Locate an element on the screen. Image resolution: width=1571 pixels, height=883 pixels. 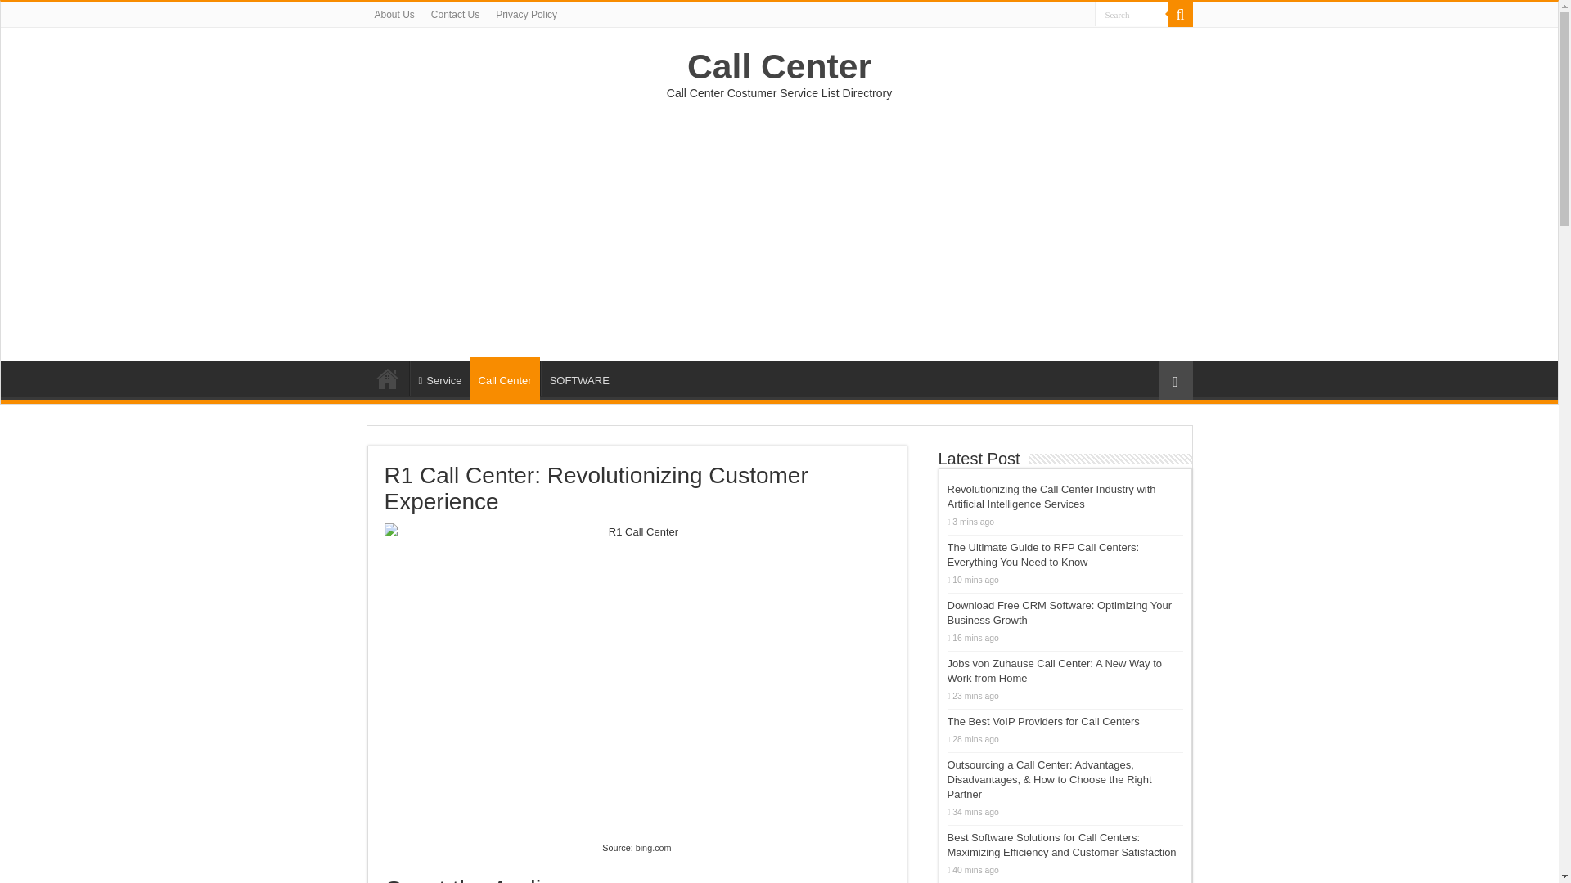
Search is located at coordinates (1132, 15).